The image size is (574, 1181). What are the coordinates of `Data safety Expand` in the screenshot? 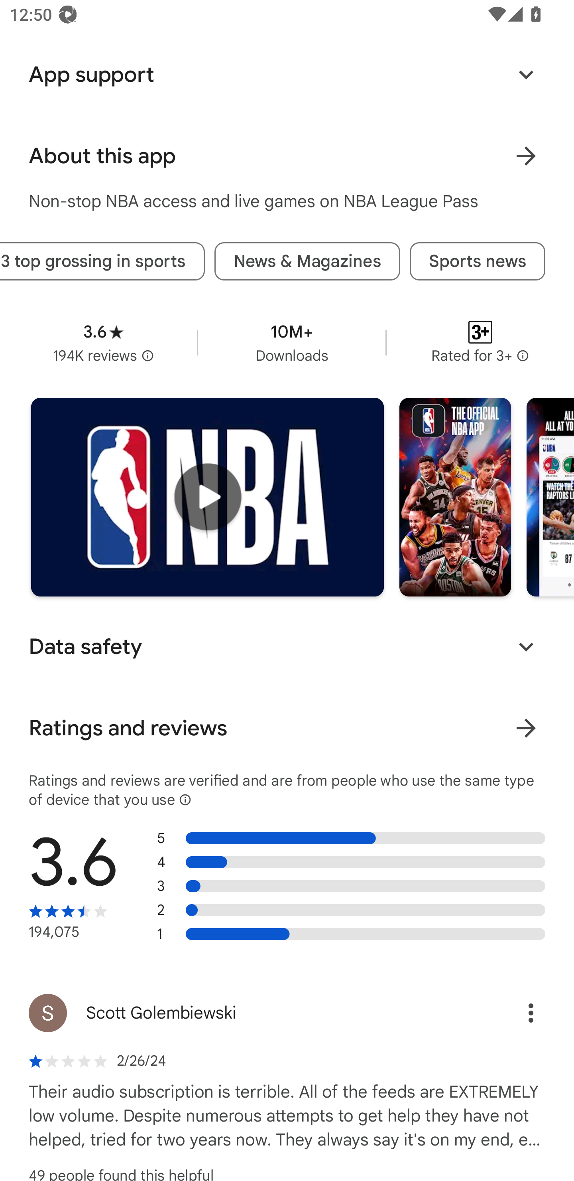 It's located at (287, 646).